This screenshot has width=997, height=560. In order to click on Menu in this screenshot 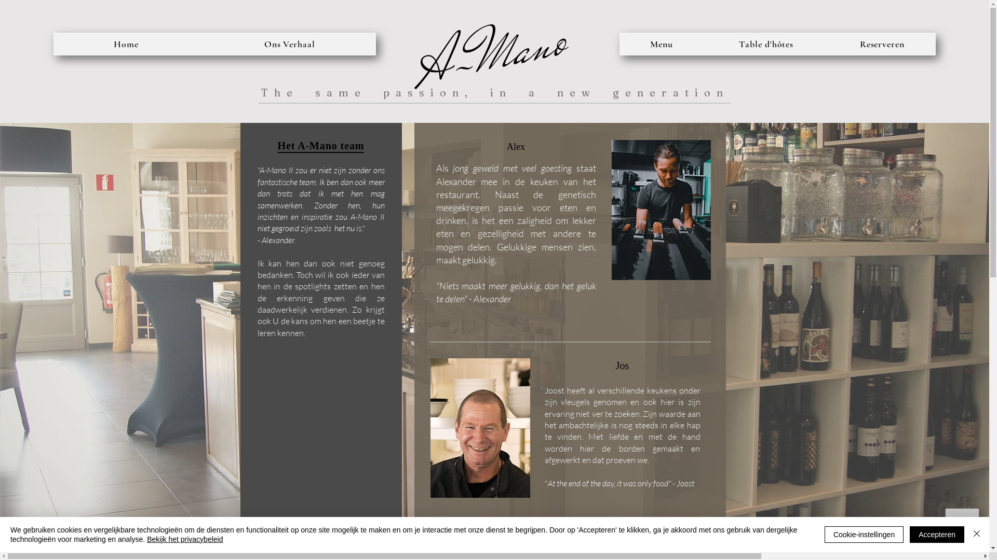, I will do `click(662, 44)`.